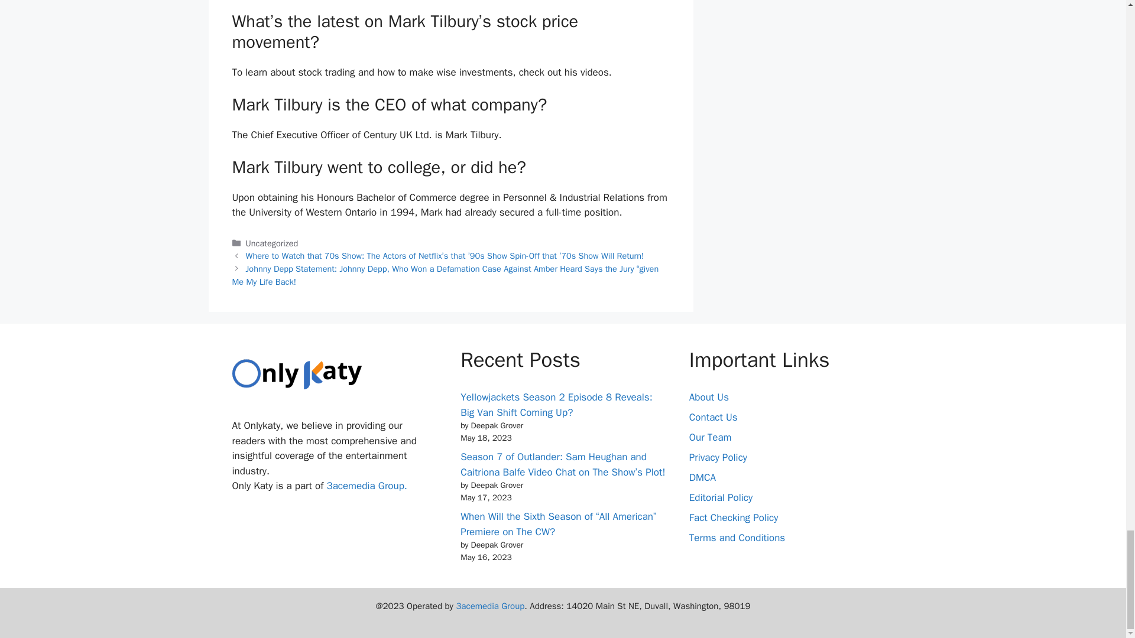 The width and height of the screenshot is (1135, 638). What do you see at coordinates (711, 437) in the screenshot?
I see `Our Team` at bounding box center [711, 437].